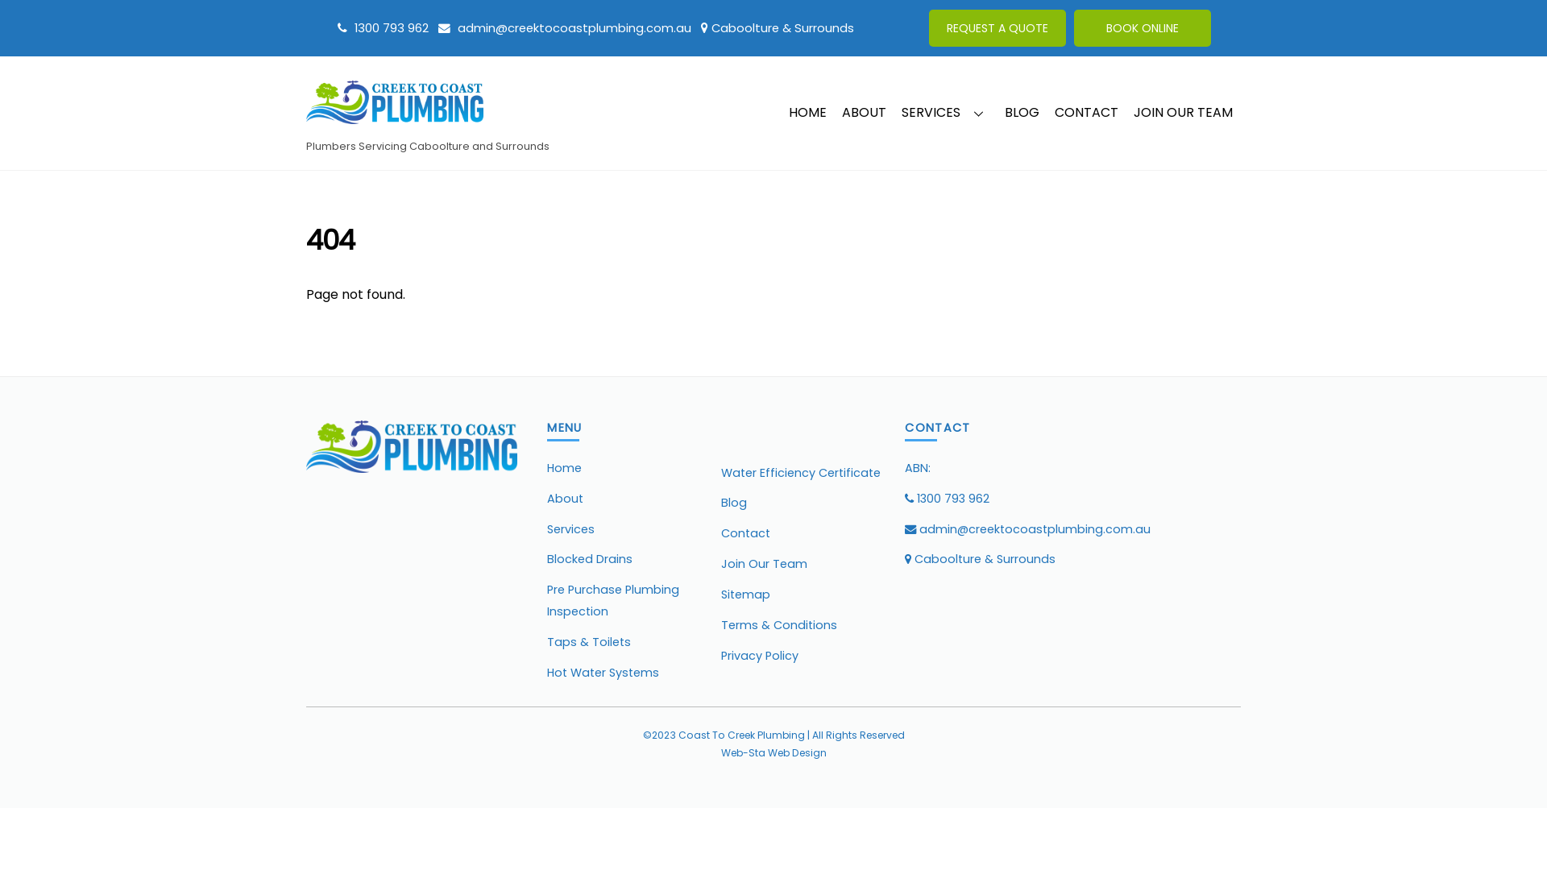  I want to click on Blocked Drains, so click(590, 559).